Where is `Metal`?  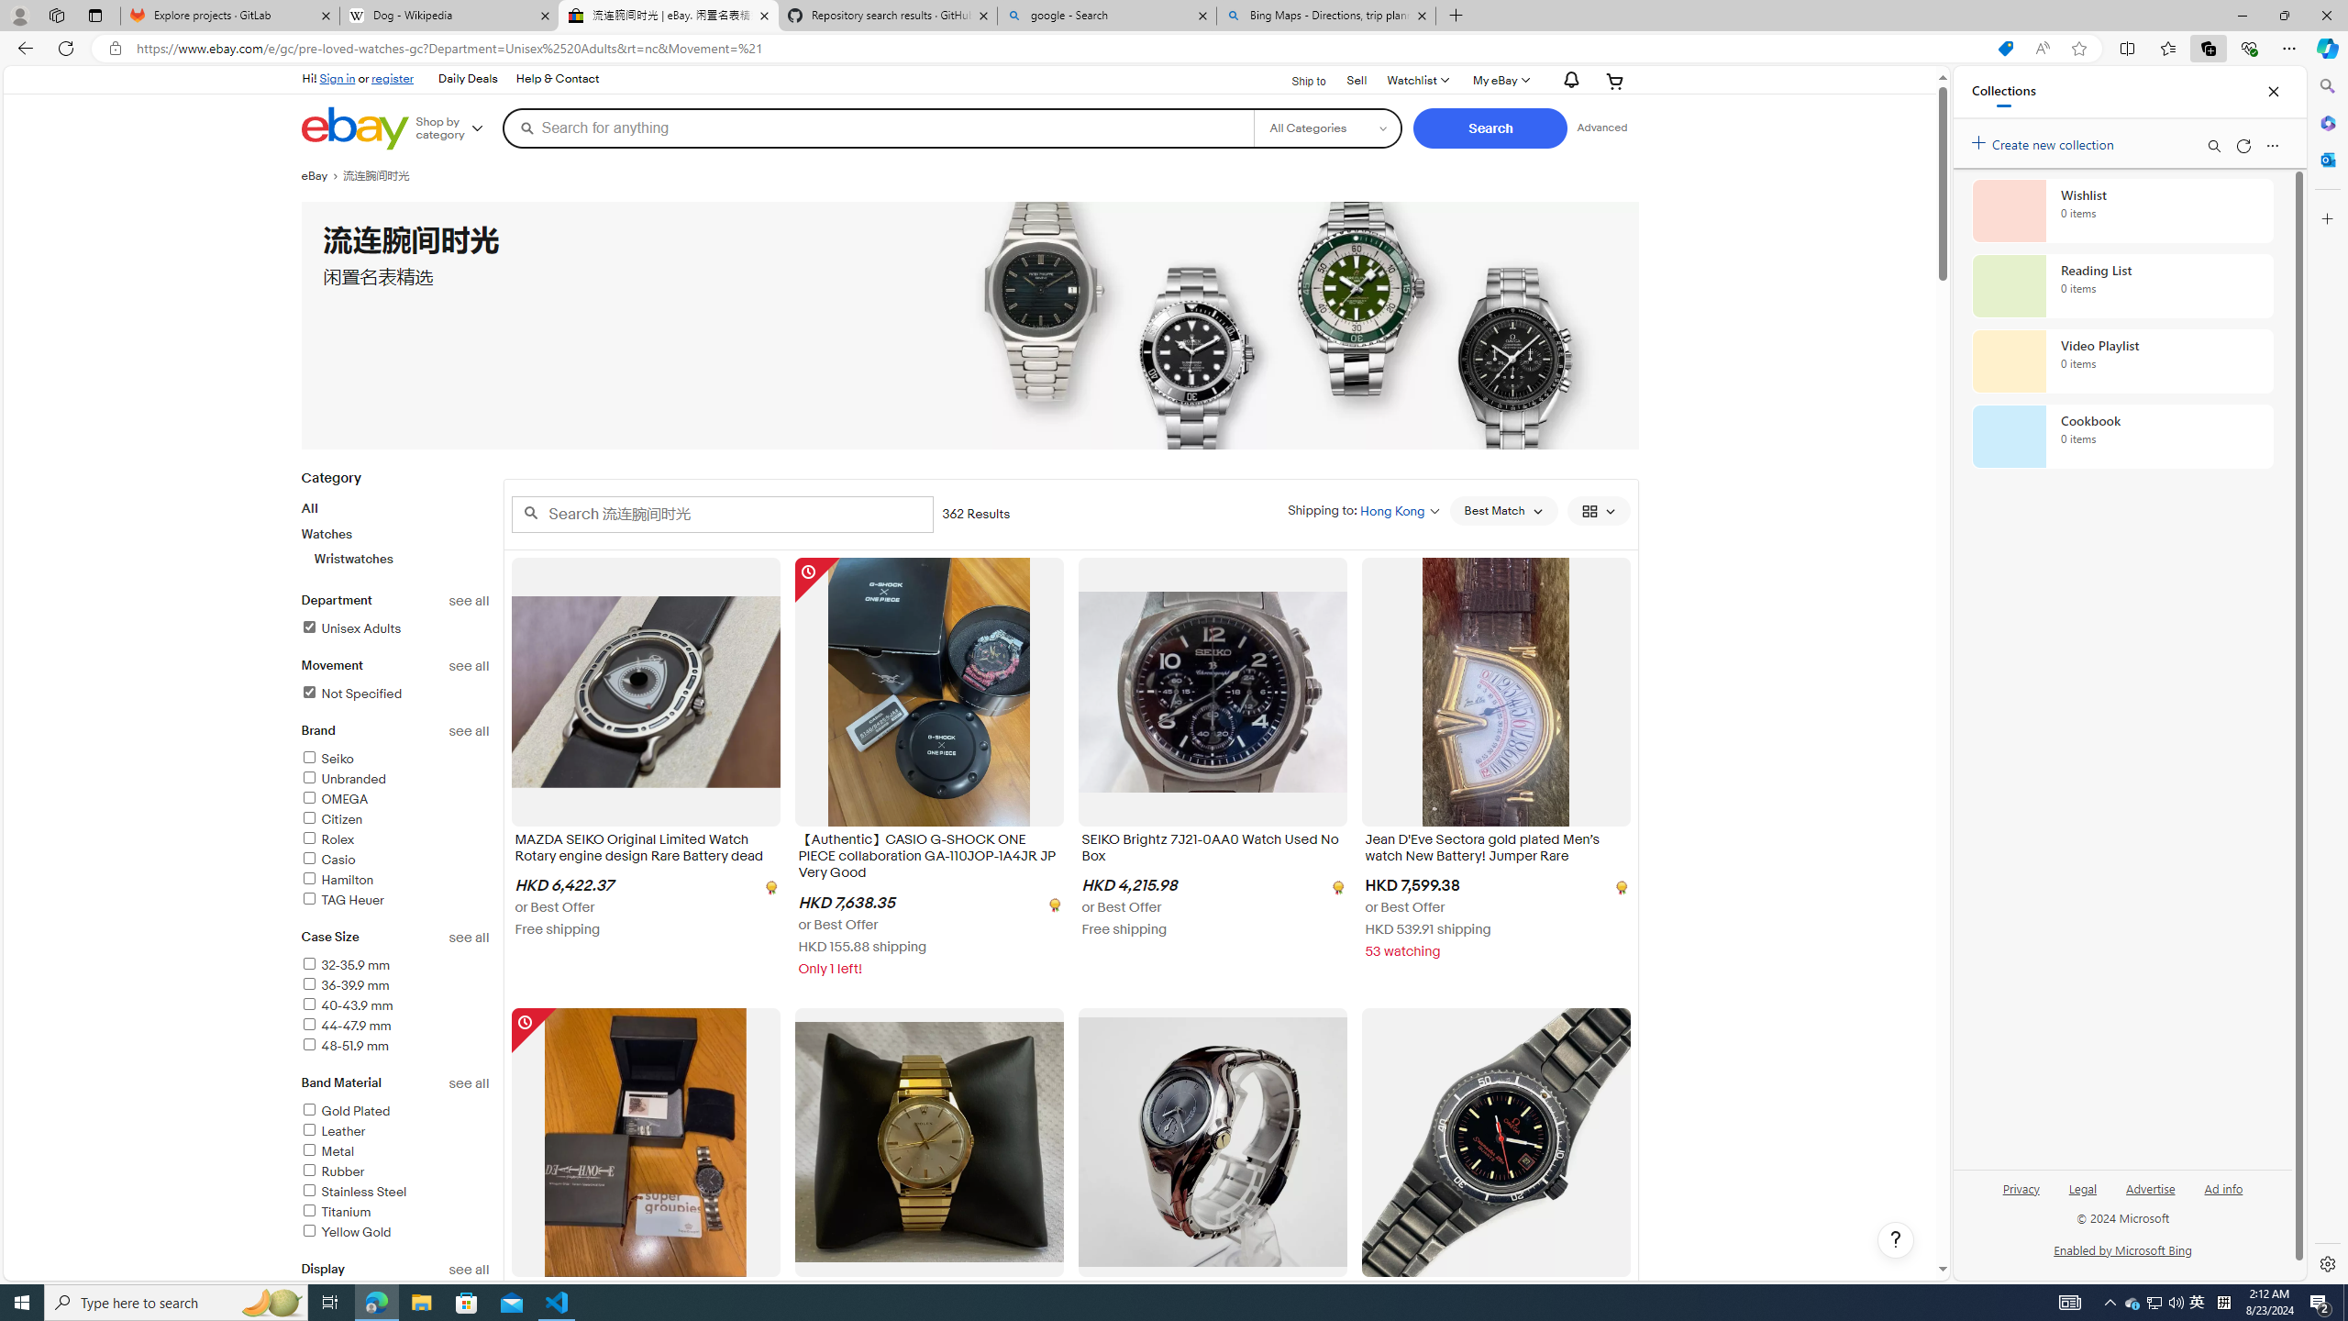
Metal is located at coordinates (327, 1152).